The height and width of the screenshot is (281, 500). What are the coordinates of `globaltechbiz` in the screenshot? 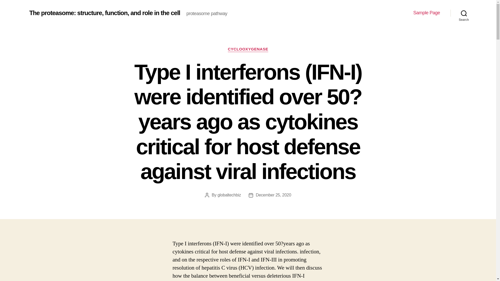 It's located at (229, 195).